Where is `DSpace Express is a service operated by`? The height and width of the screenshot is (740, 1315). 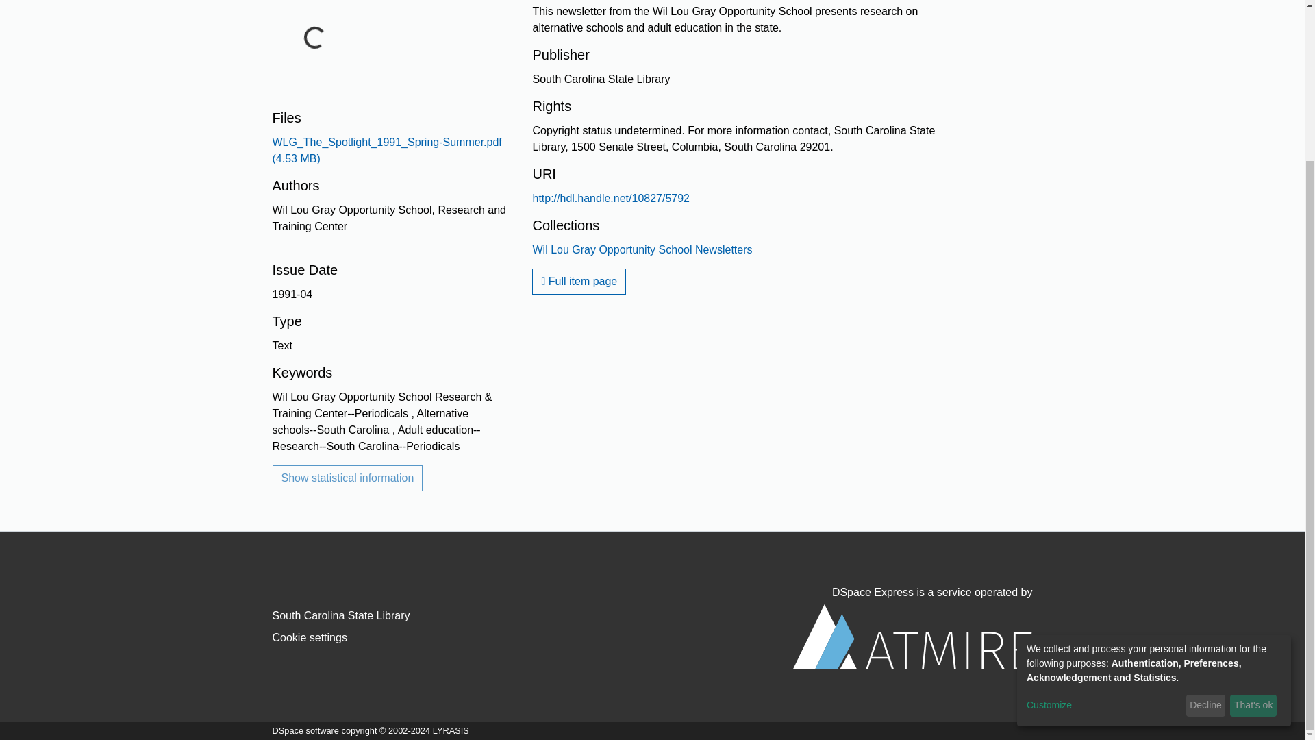 DSpace Express is a service operated by is located at coordinates (912, 628).